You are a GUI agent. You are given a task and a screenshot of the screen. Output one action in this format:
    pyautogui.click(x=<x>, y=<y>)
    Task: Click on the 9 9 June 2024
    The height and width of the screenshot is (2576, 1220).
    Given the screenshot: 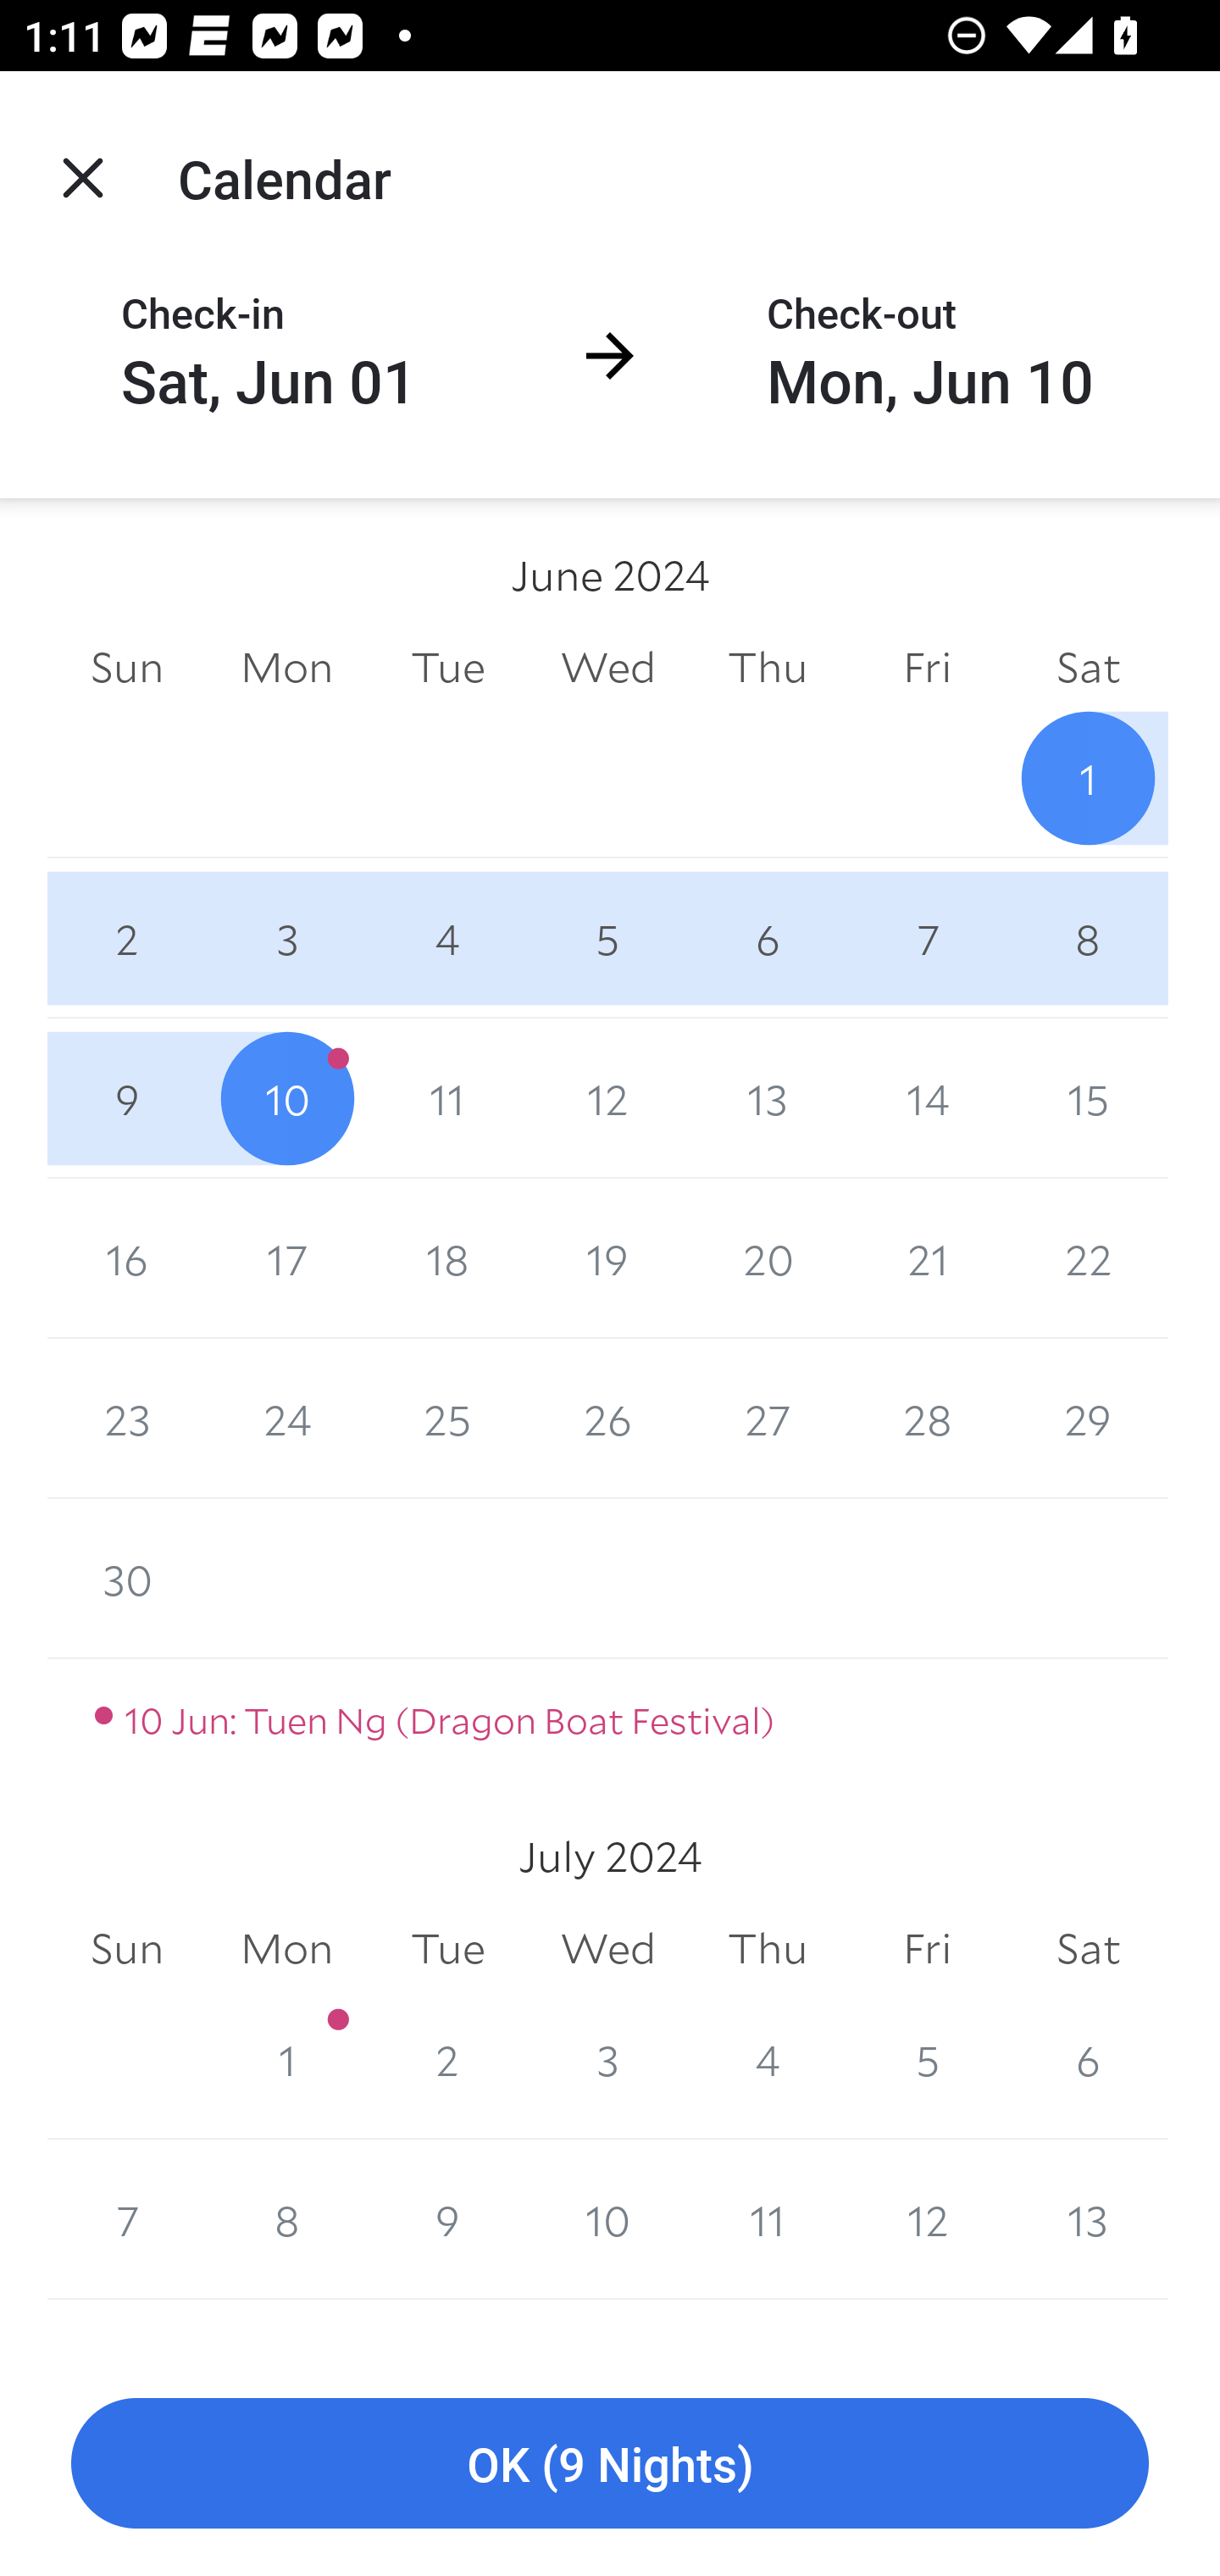 What is the action you would take?
    pyautogui.click(x=127, y=1098)
    